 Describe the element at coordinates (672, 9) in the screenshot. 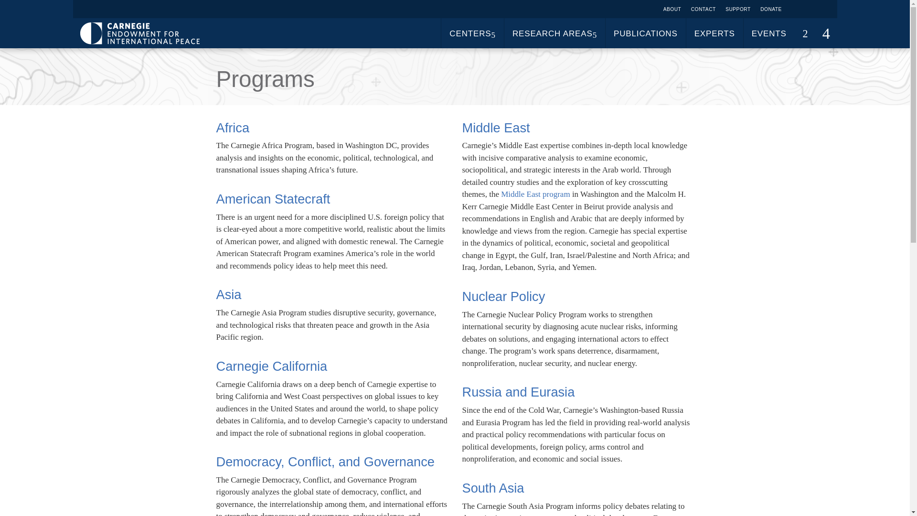

I see `ABOUT` at that location.